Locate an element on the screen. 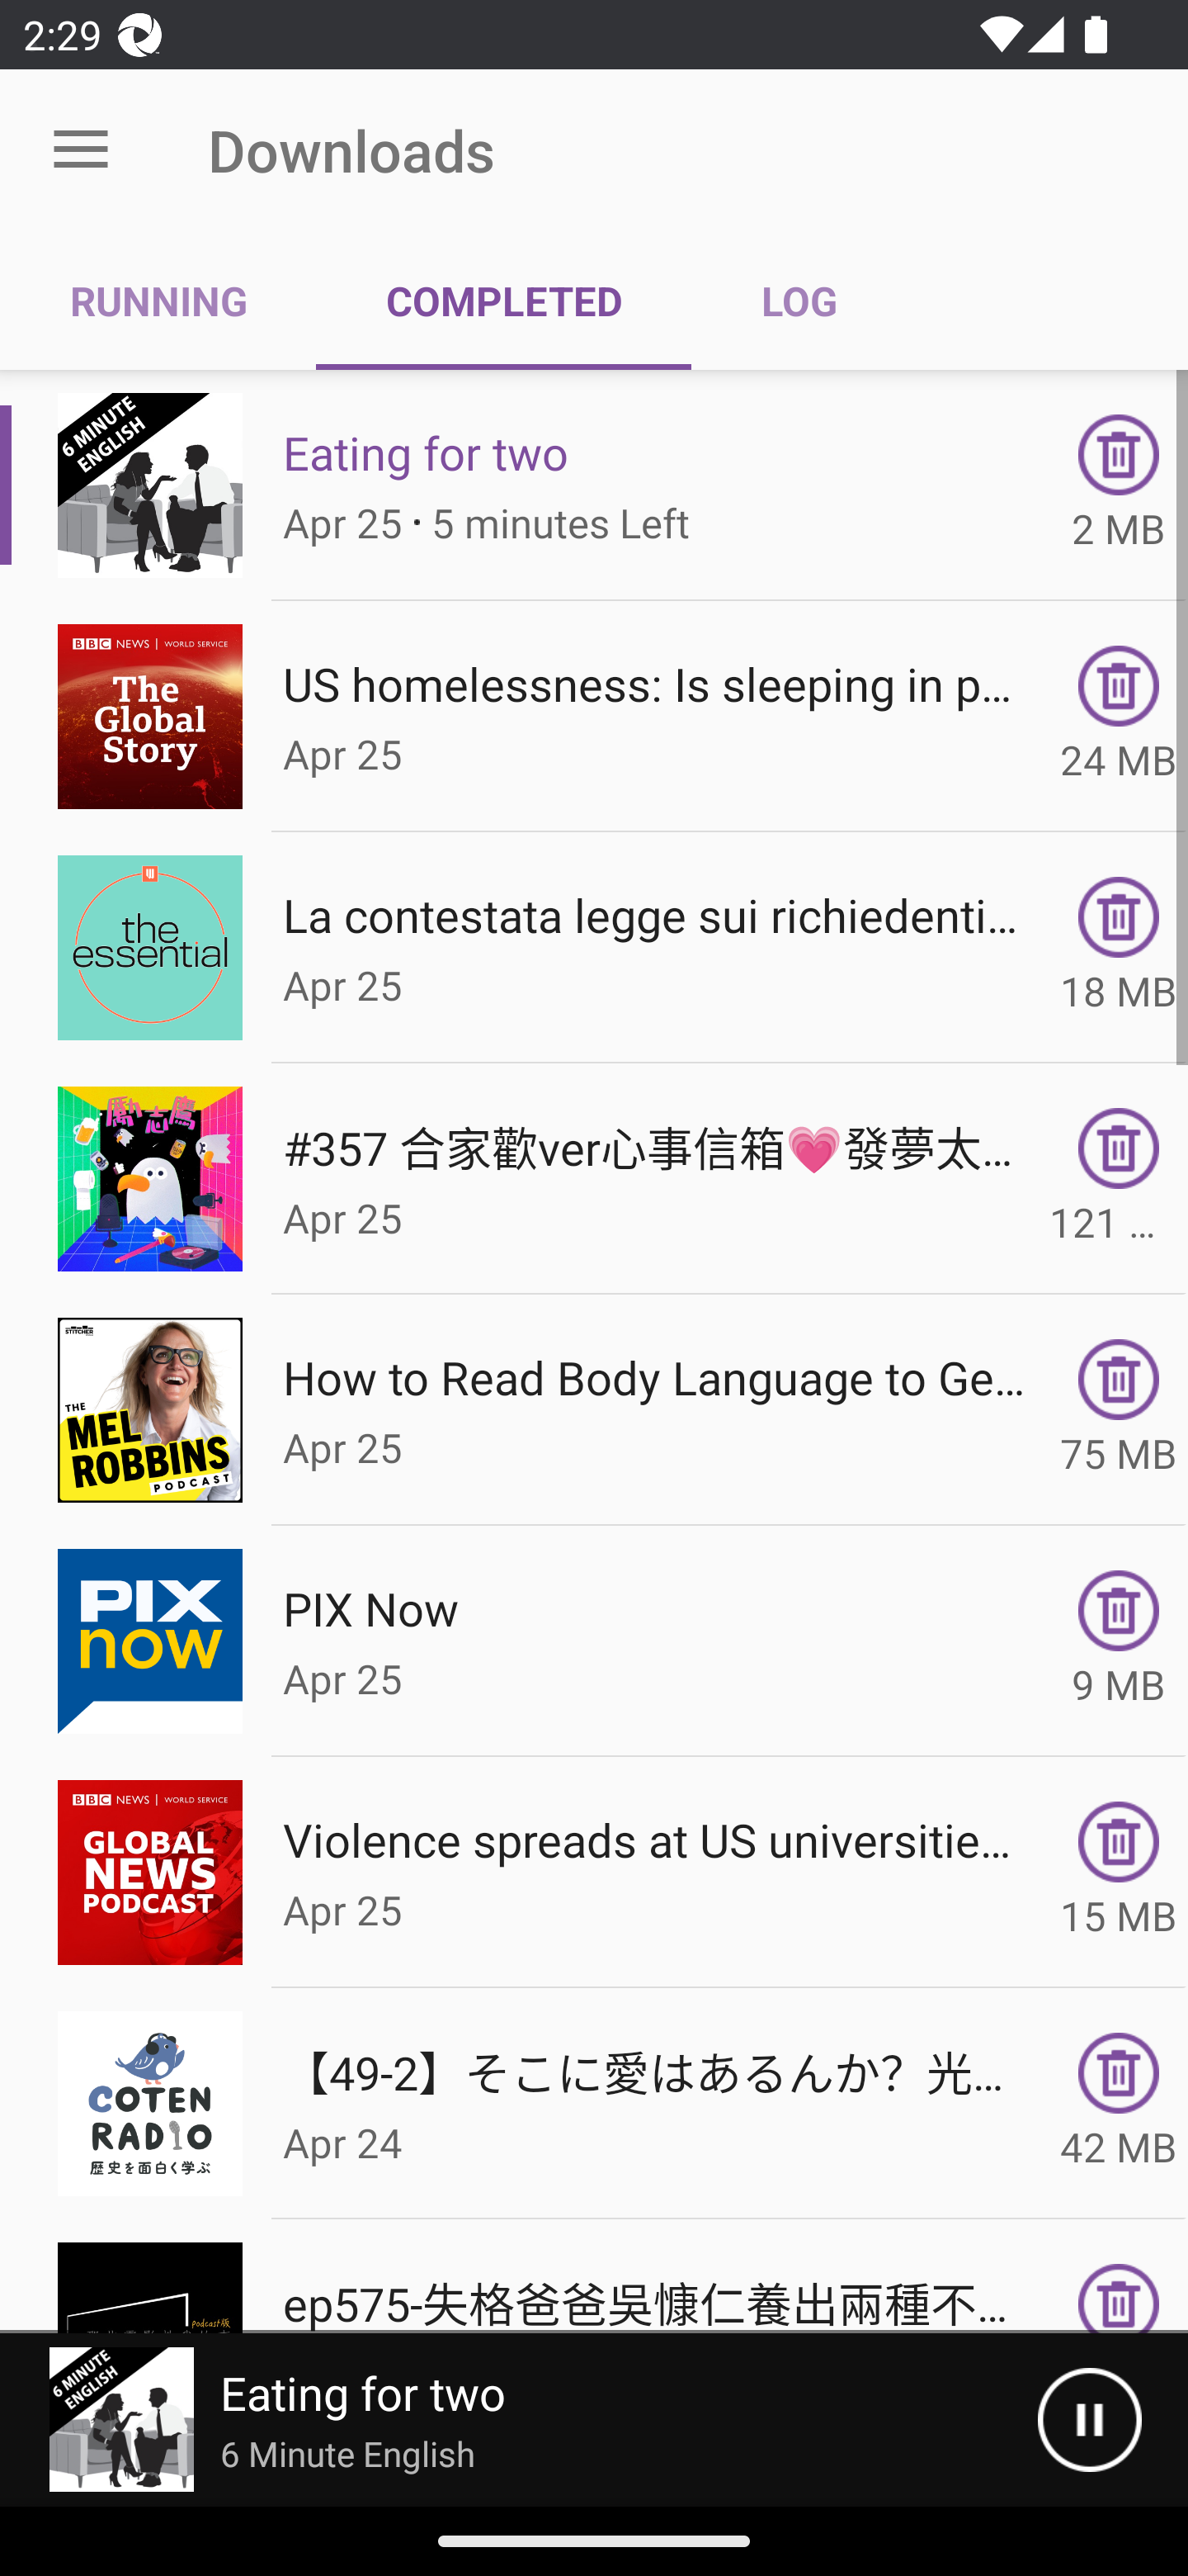 This screenshot has width=1188, height=2576. Picture PIX Now Apr 25 Remove Episode 9 MB is located at coordinates (594, 1641).